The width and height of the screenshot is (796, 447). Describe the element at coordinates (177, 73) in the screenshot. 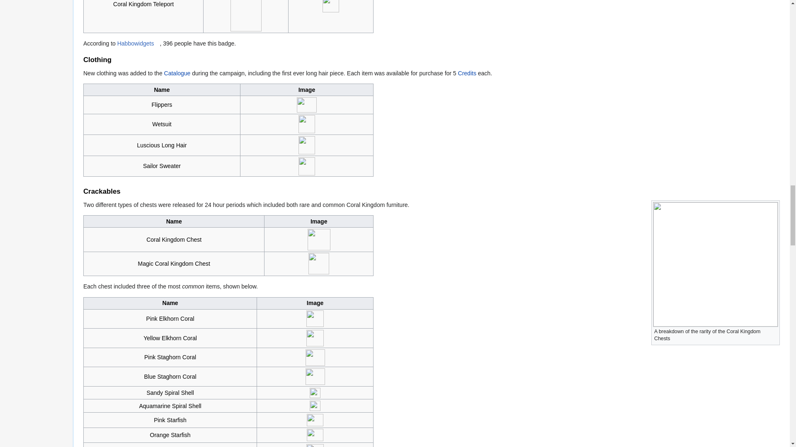

I see `Catalogue` at that location.